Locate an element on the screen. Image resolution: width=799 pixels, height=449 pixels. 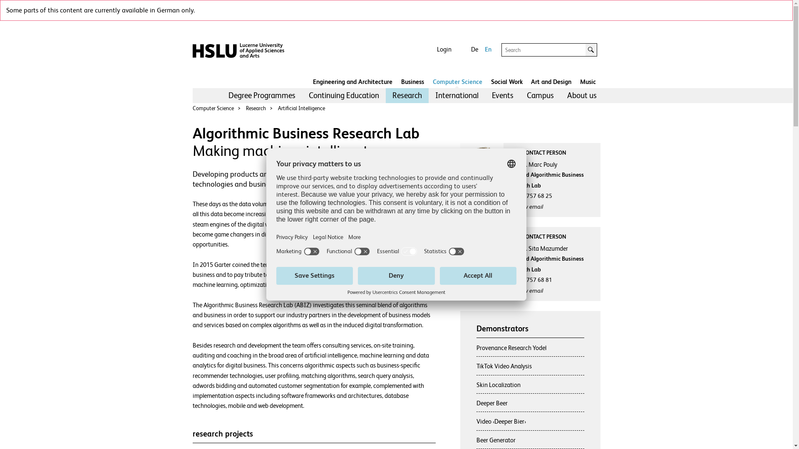
Music is located at coordinates (588, 82).